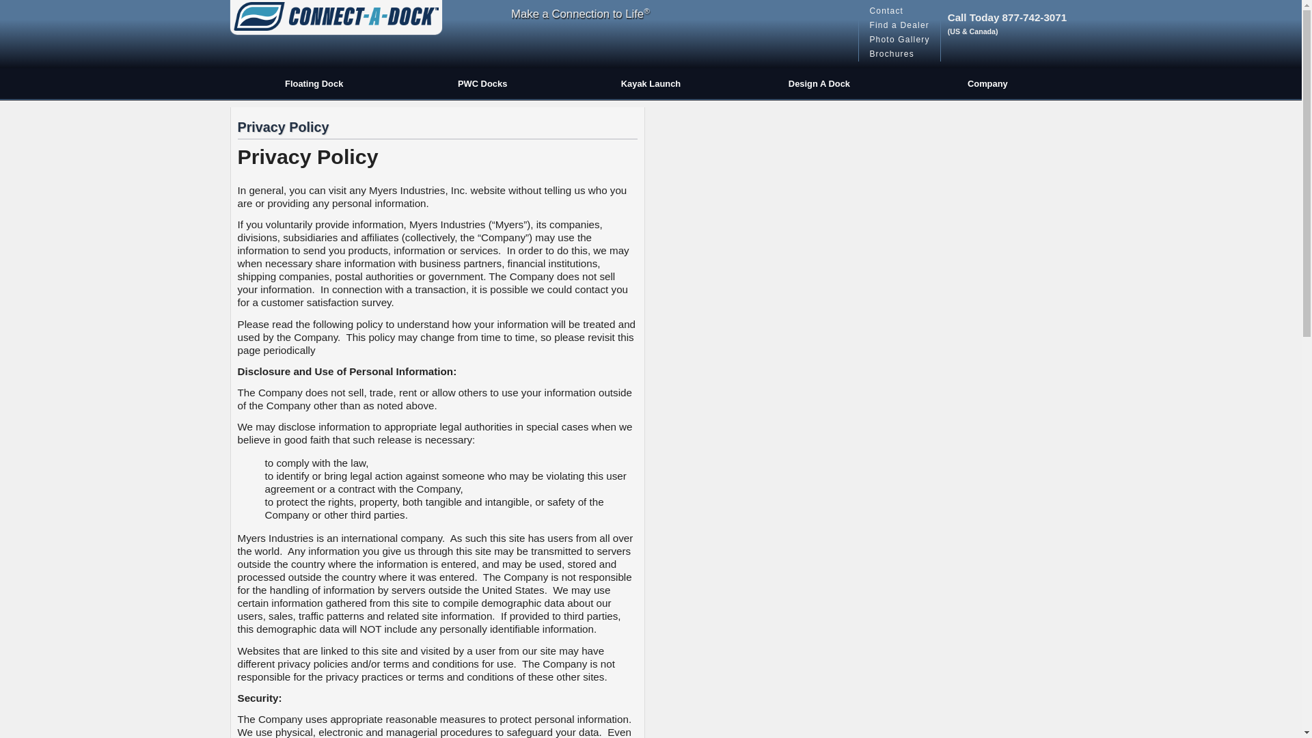 This screenshot has height=738, width=1312. What do you see at coordinates (899, 11) in the screenshot?
I see `Contact` at bounding box center [899, 11].